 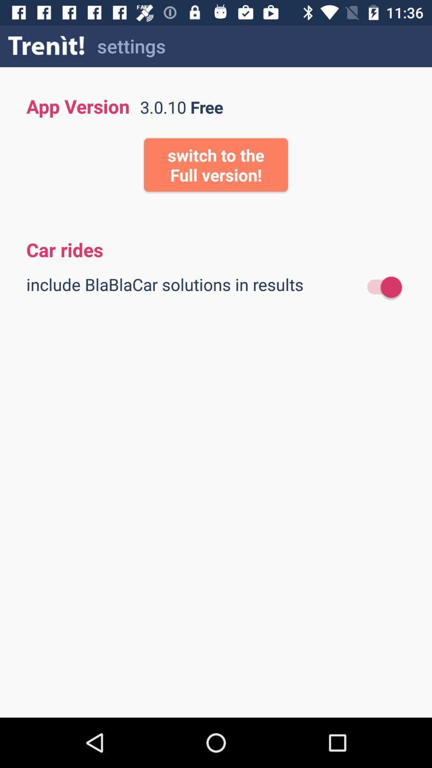 What do you see at coordinates (381, 287) in the screenshot?
I see `switch to filter` at bounding box center [381, 287].